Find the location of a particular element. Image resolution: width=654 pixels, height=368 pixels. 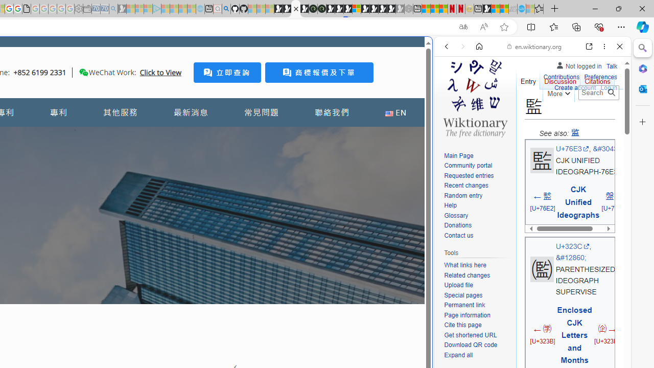

Entry is located at coordinates (528, 79).